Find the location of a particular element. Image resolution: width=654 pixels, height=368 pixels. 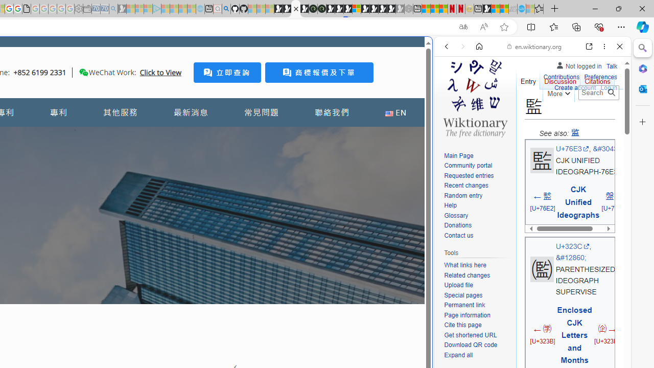

Entry is located at coordinates (528, 79).